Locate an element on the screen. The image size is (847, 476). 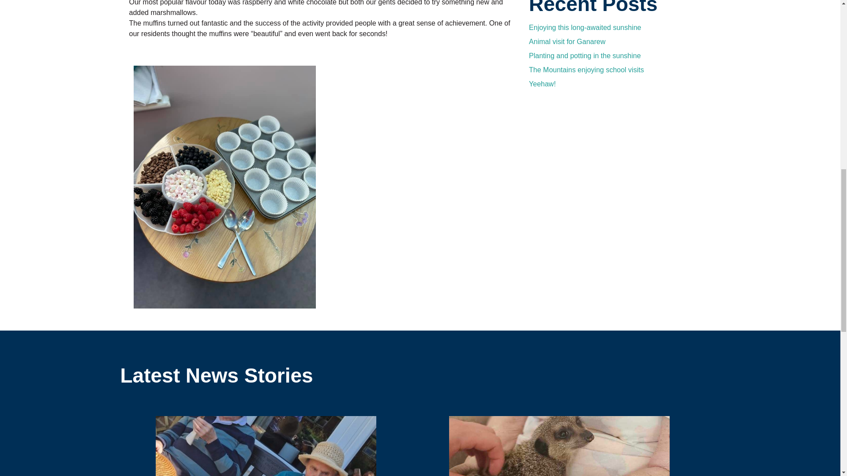
Animal visit for Ganarew is located at coordinates (567, 41).